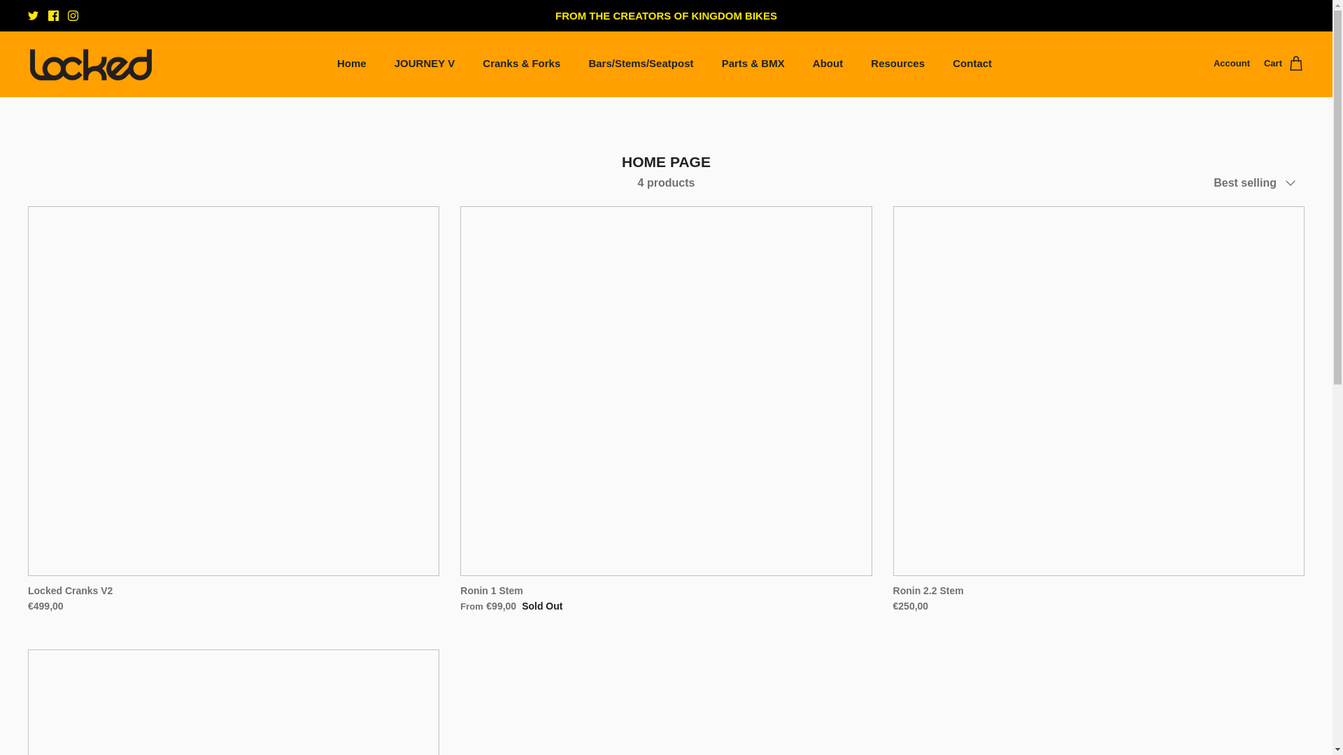 This screenshot has height=755, width=1343. I want to click on Facebook, so click(53, 15).